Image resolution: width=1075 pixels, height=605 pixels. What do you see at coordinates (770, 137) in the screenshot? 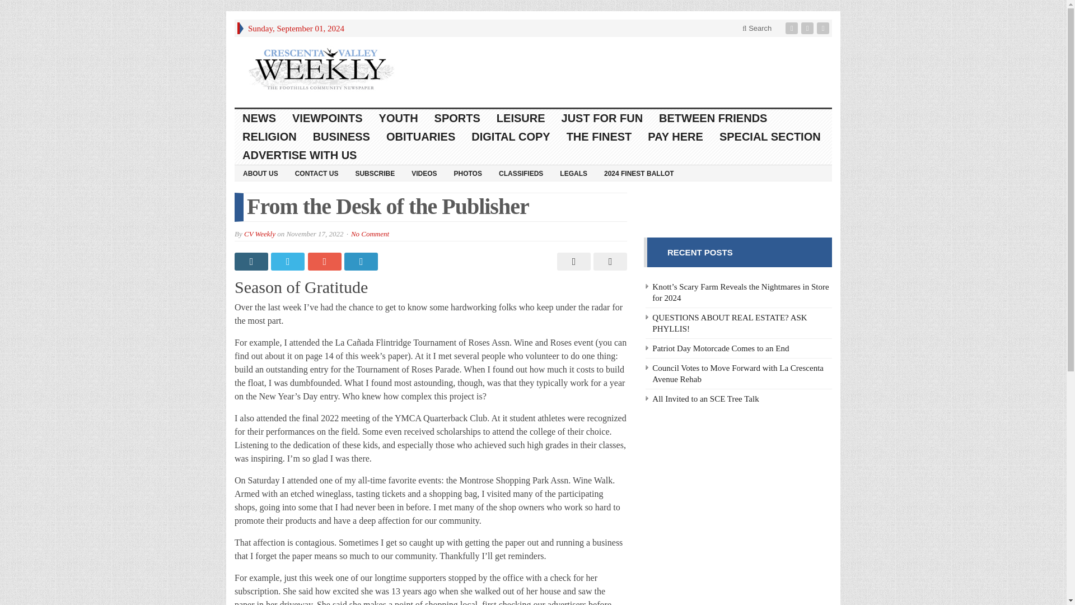
I see `SPECIAL SECTION` at bounding box center [770, 137].